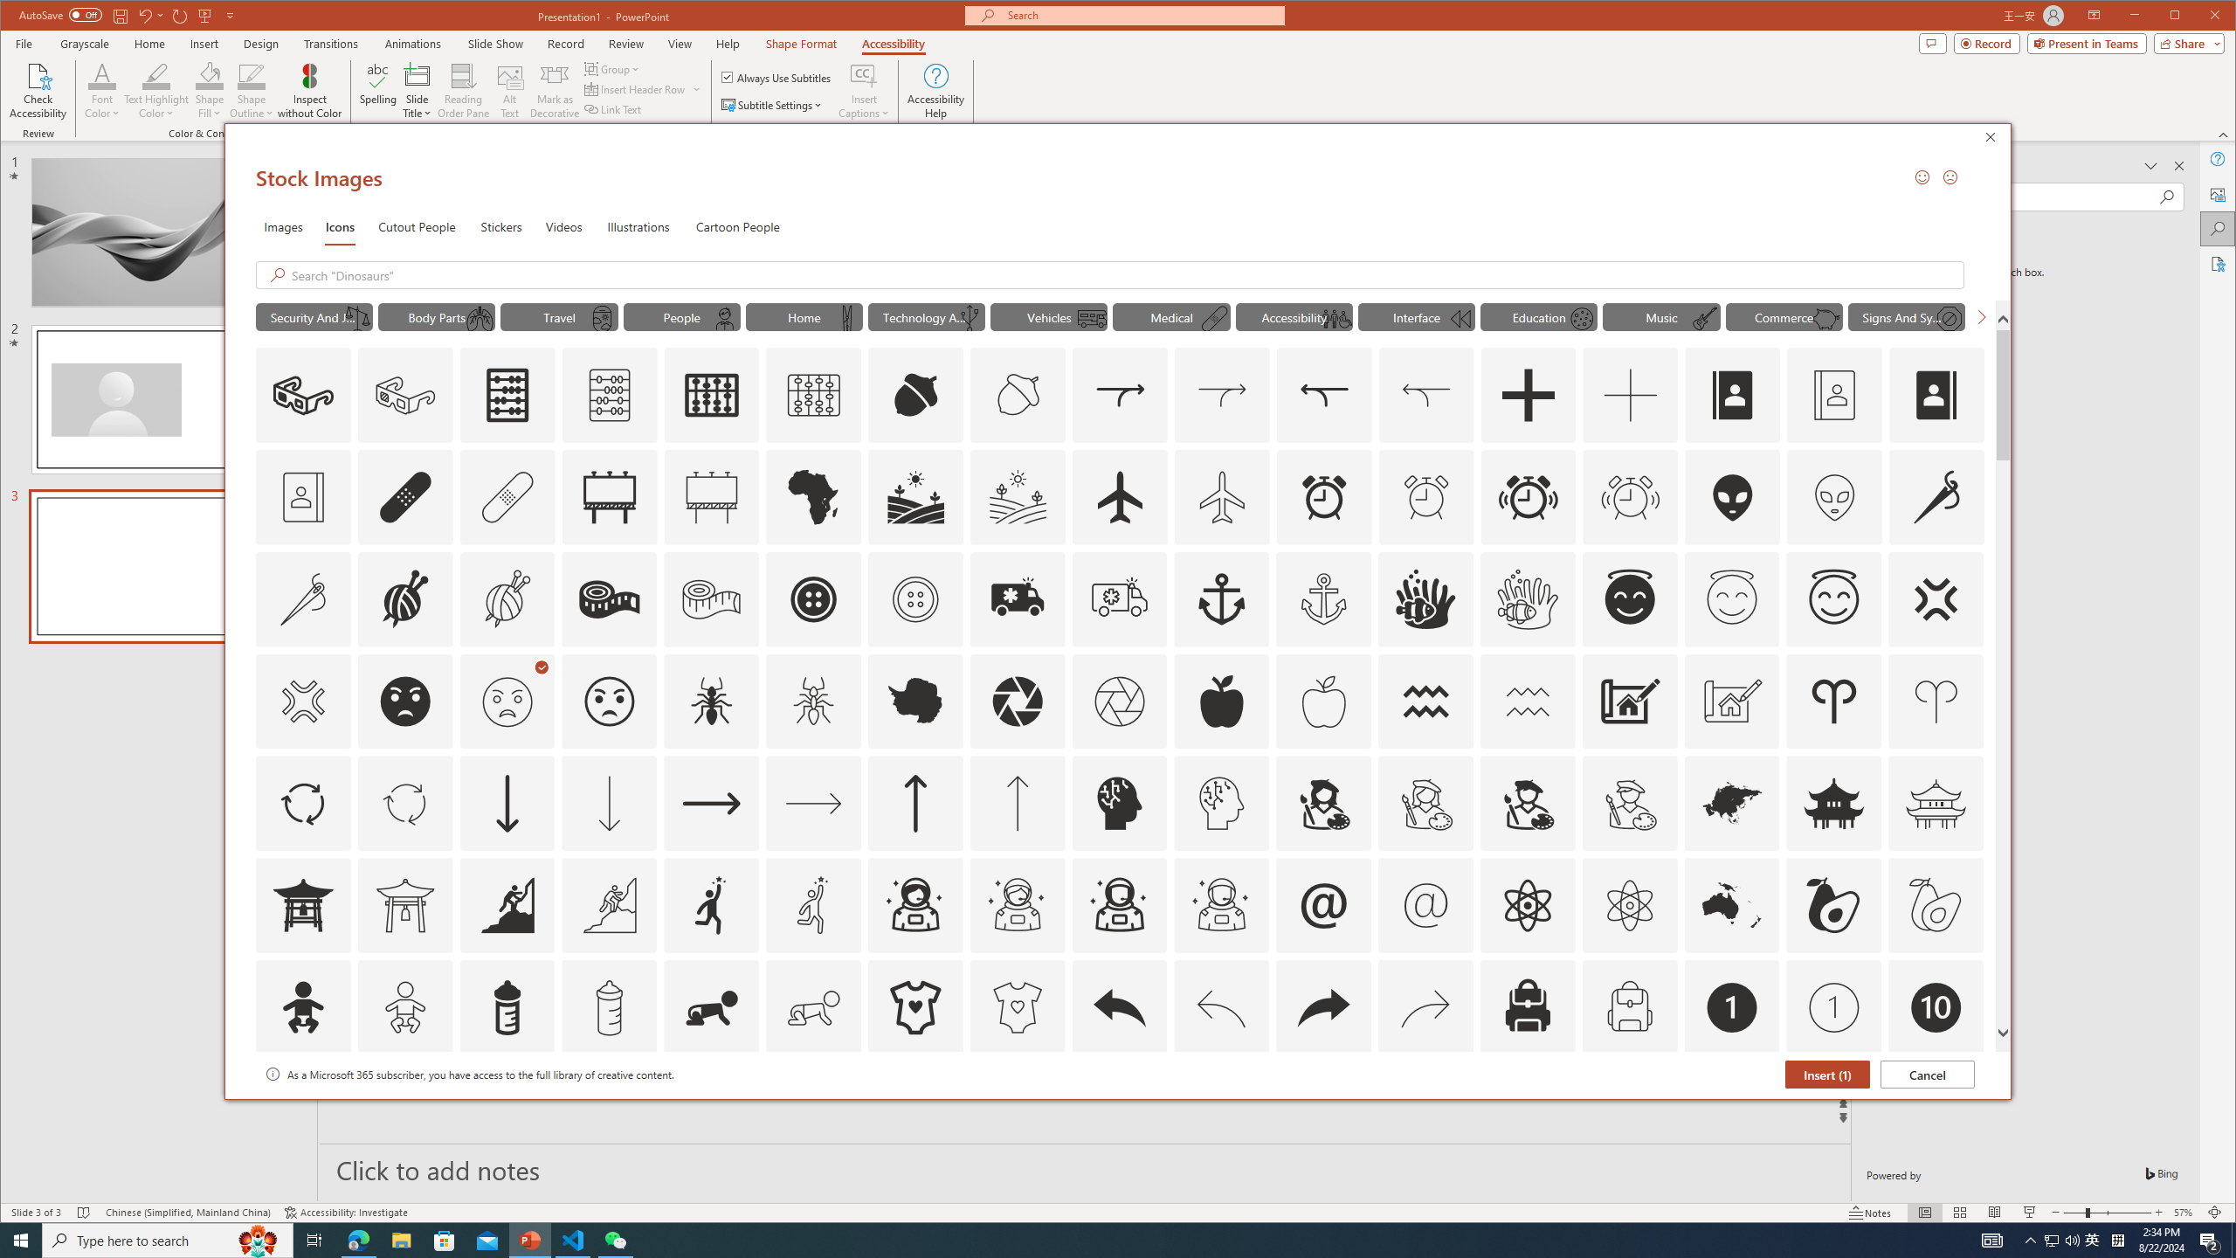 This screenshot has height=1258, width=2236. Describe the element at coordinates (404, 1109) in the screenshot. I see `AutomationID: Icons_Badge2` at that location.